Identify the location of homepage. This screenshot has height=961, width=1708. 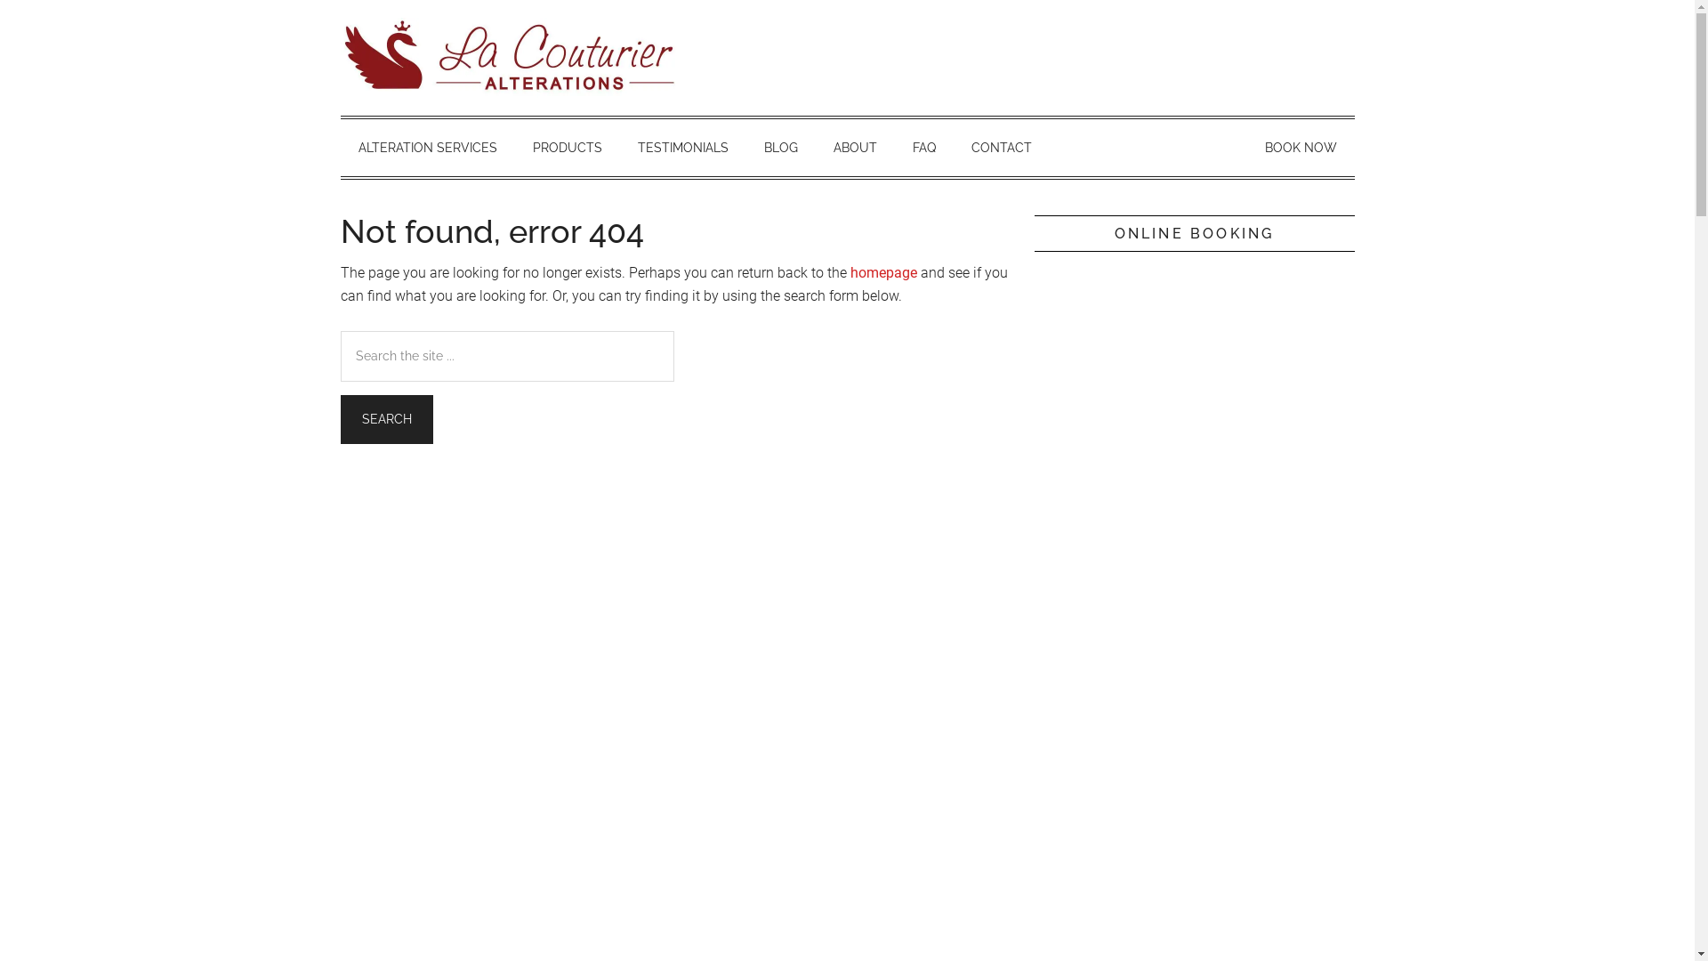
(884, 272).